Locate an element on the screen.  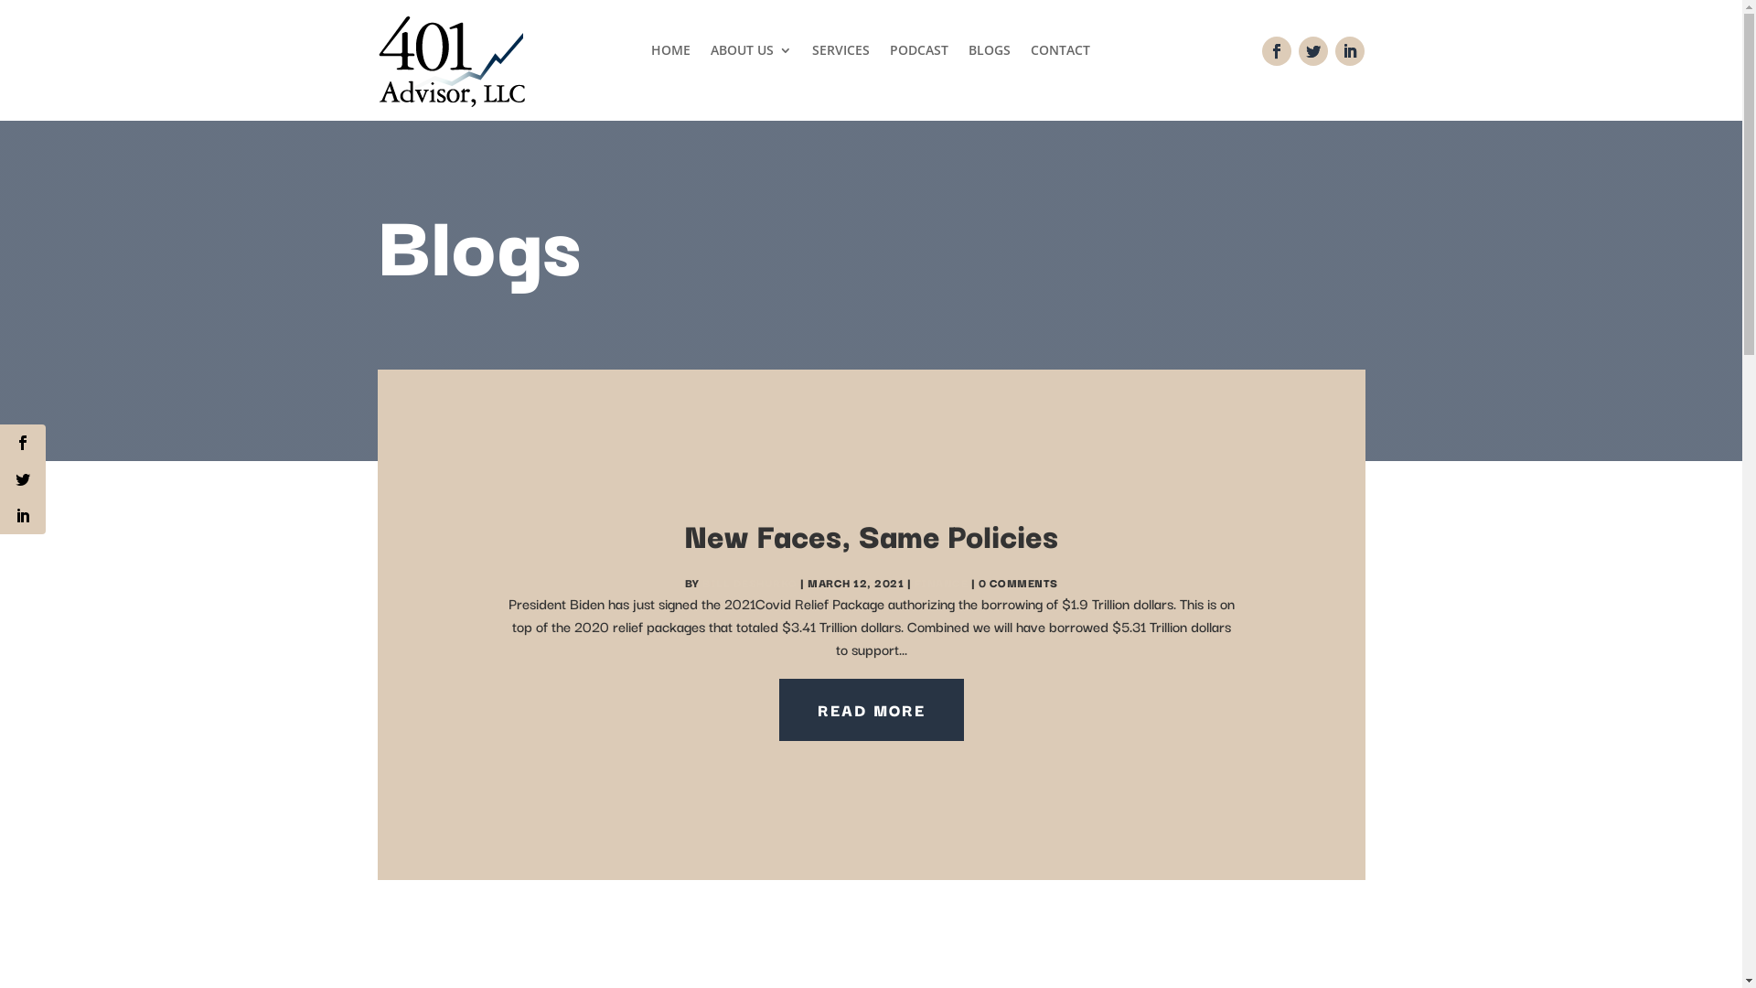
BILL DESHURKO is located at coordinates (750, 582).